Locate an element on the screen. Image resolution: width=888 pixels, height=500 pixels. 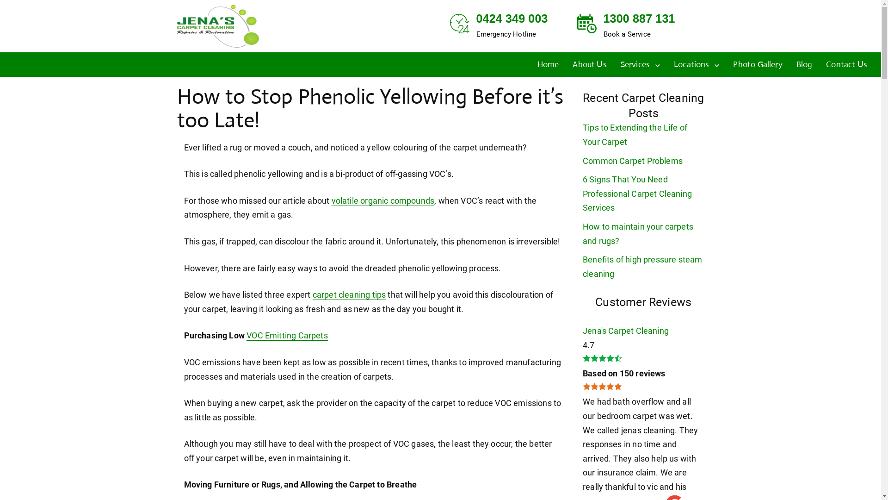
Locations is located at coordinates (697, 64).